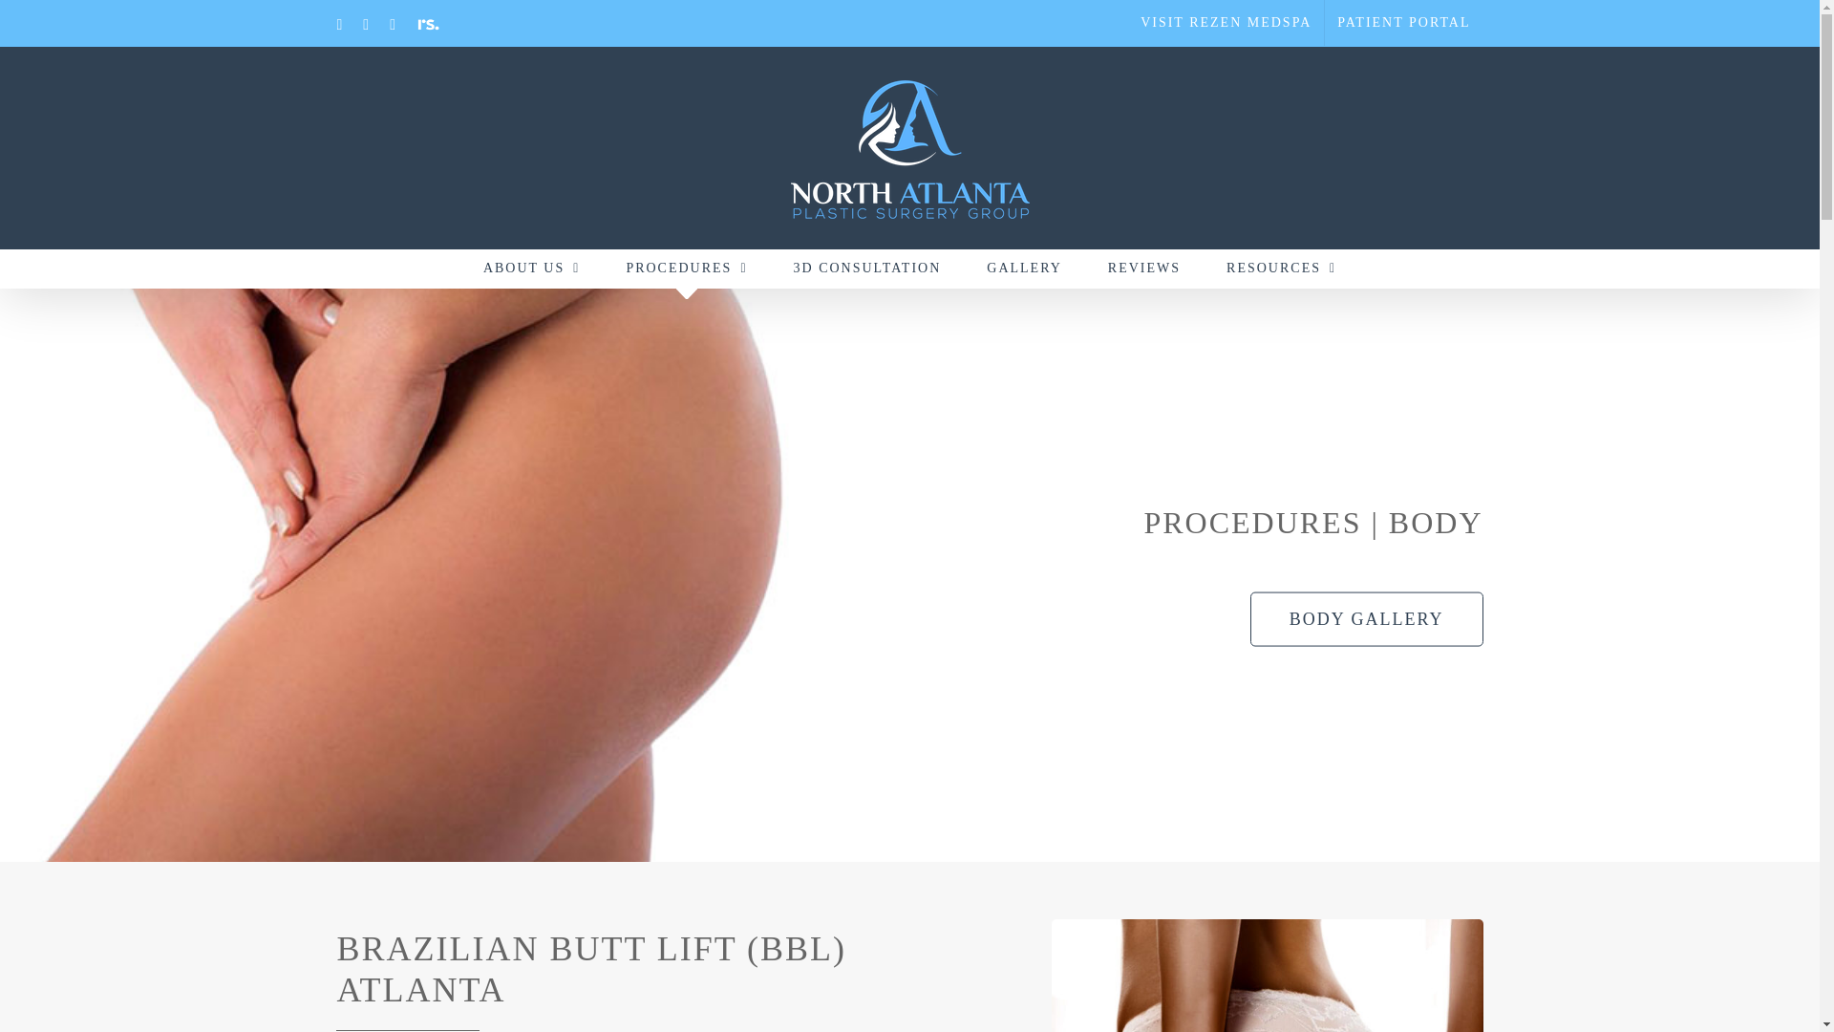 The height and width of the screenshot is (1032, 1834). I want to click on procedure-brazilian-butt-lift, so click(1267, 976).